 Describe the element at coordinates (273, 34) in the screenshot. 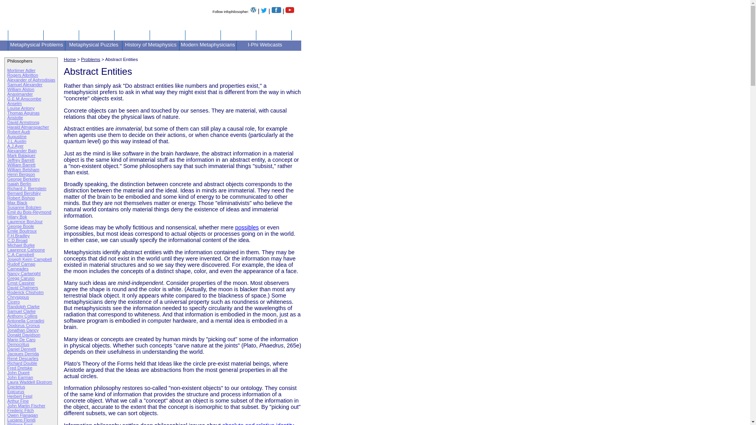

I see `Afterword` at that location.